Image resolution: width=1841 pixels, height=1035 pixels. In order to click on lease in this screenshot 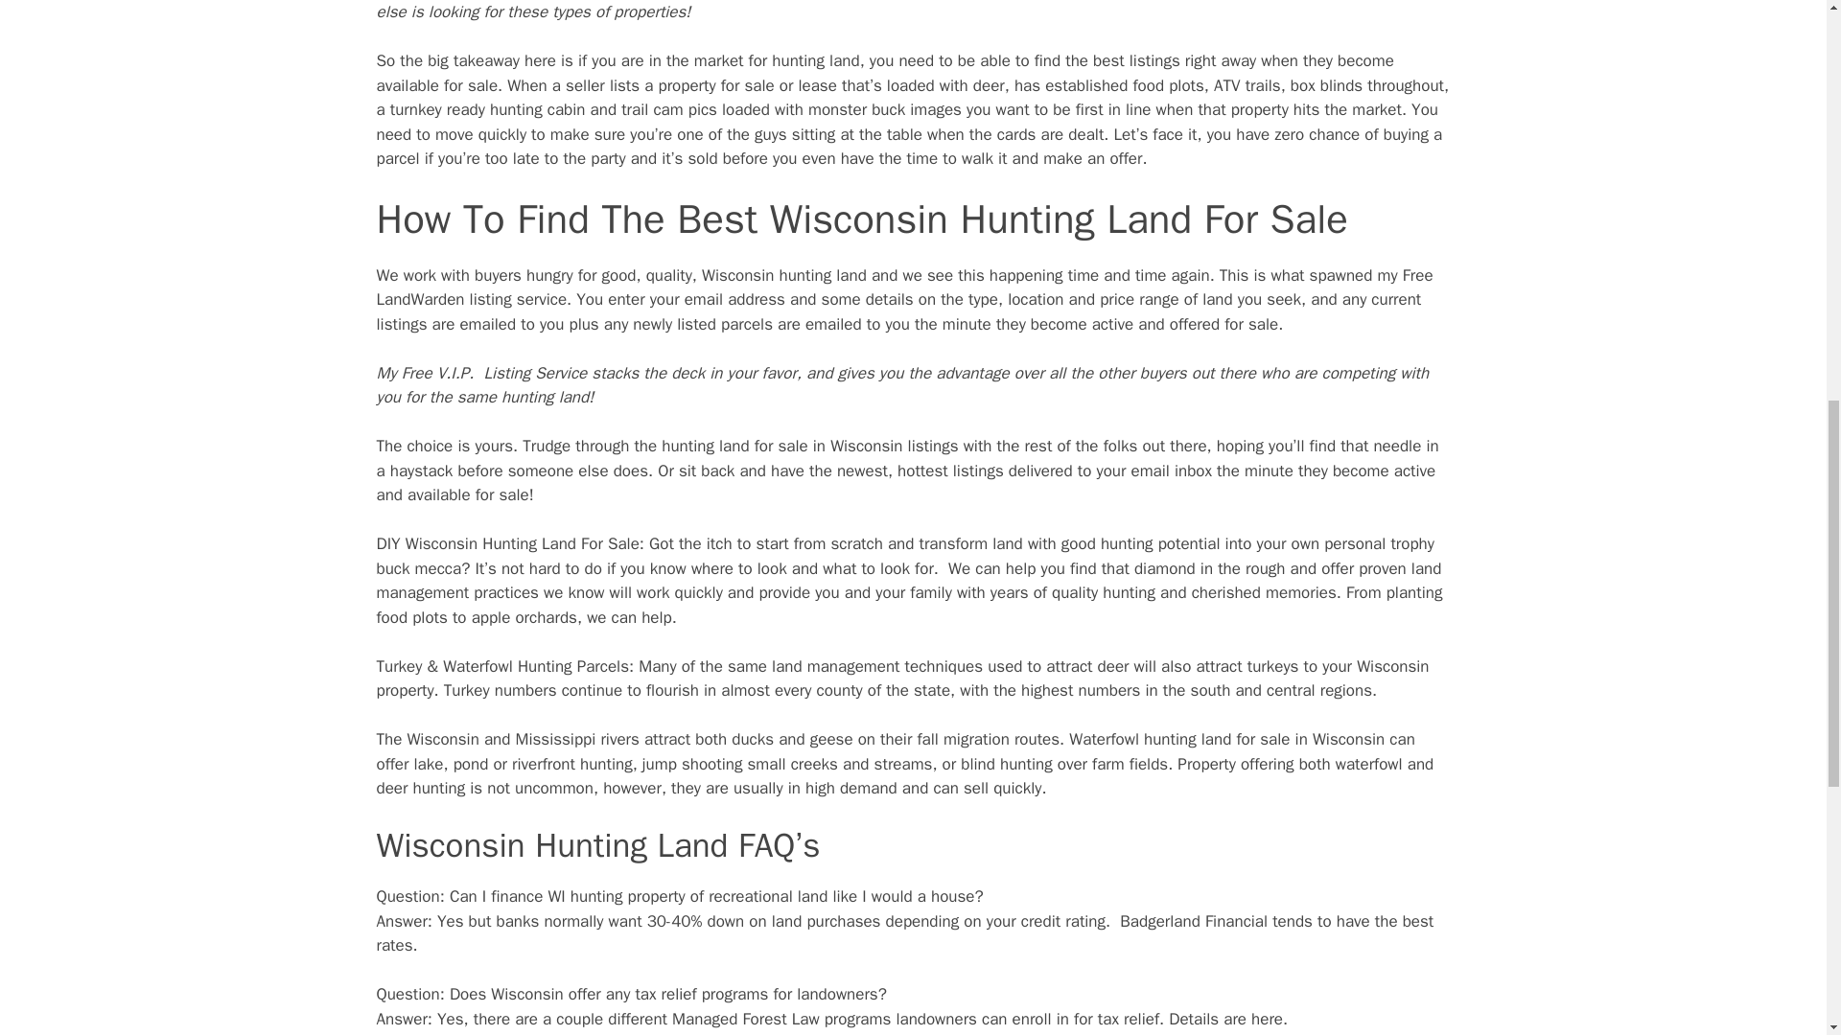, I will do `click(816, 85)`.